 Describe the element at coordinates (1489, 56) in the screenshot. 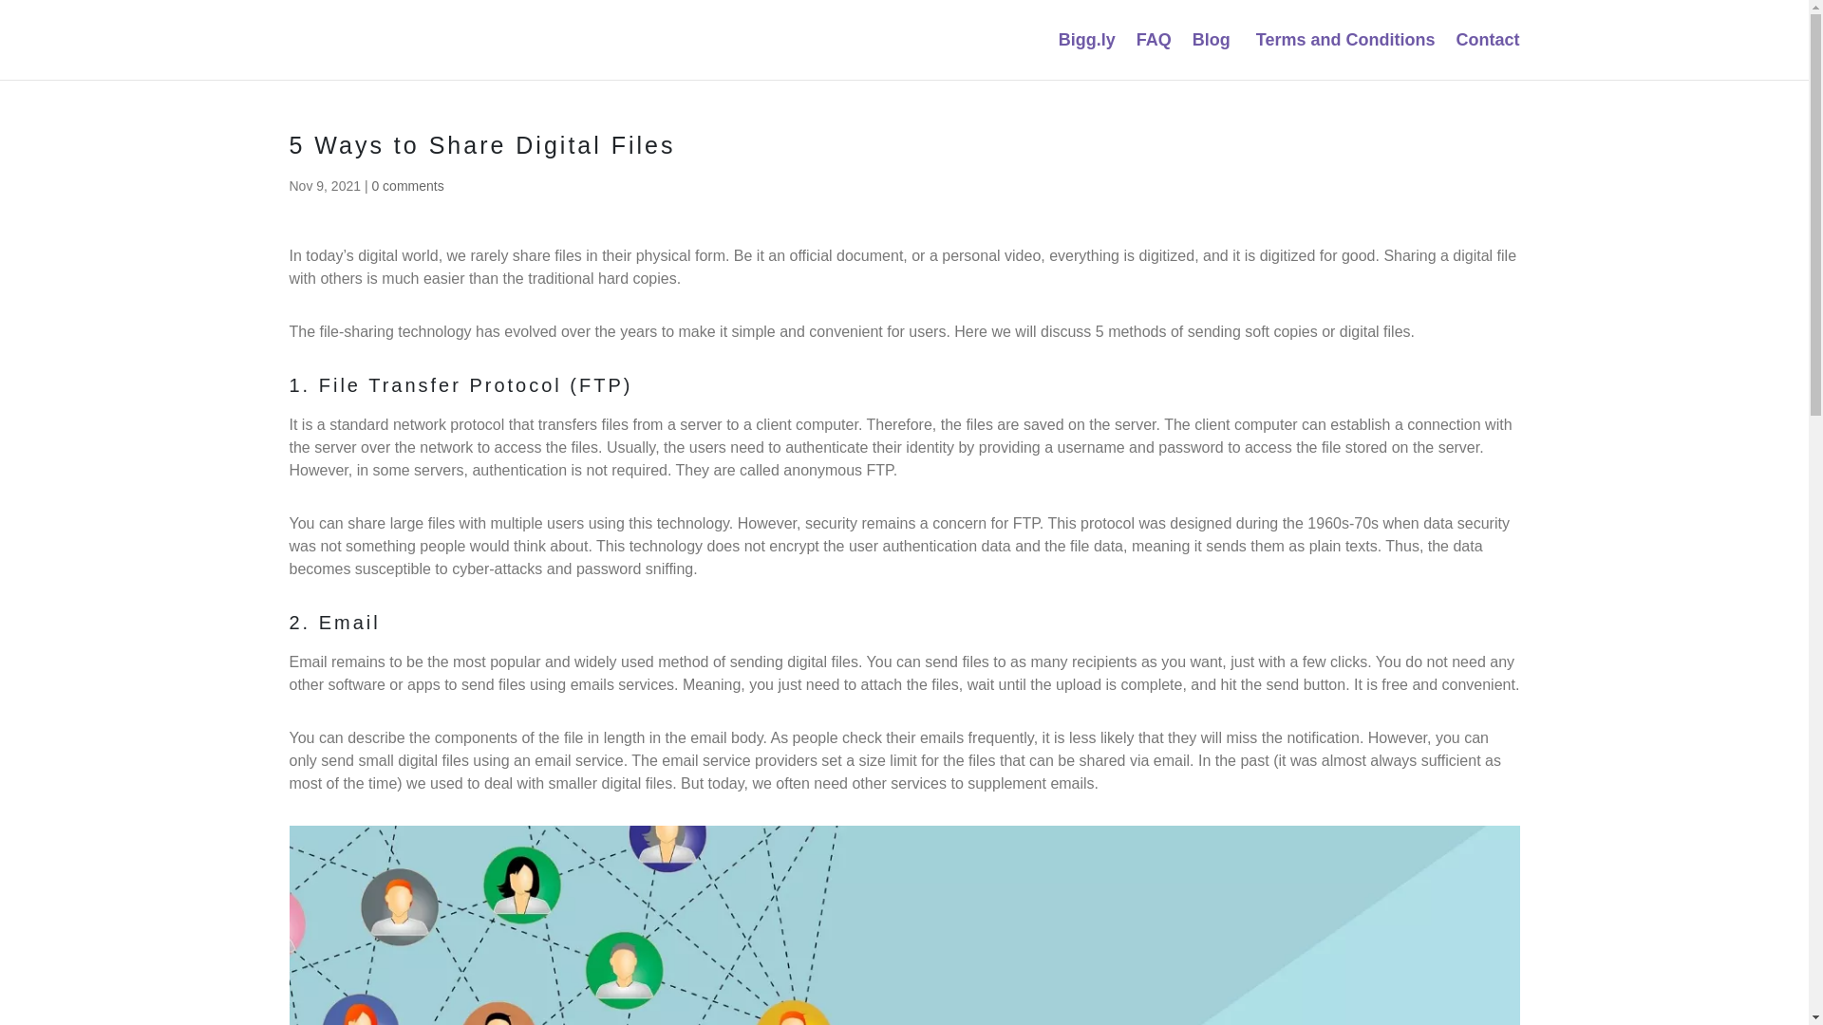

I see `Contact` at that location.